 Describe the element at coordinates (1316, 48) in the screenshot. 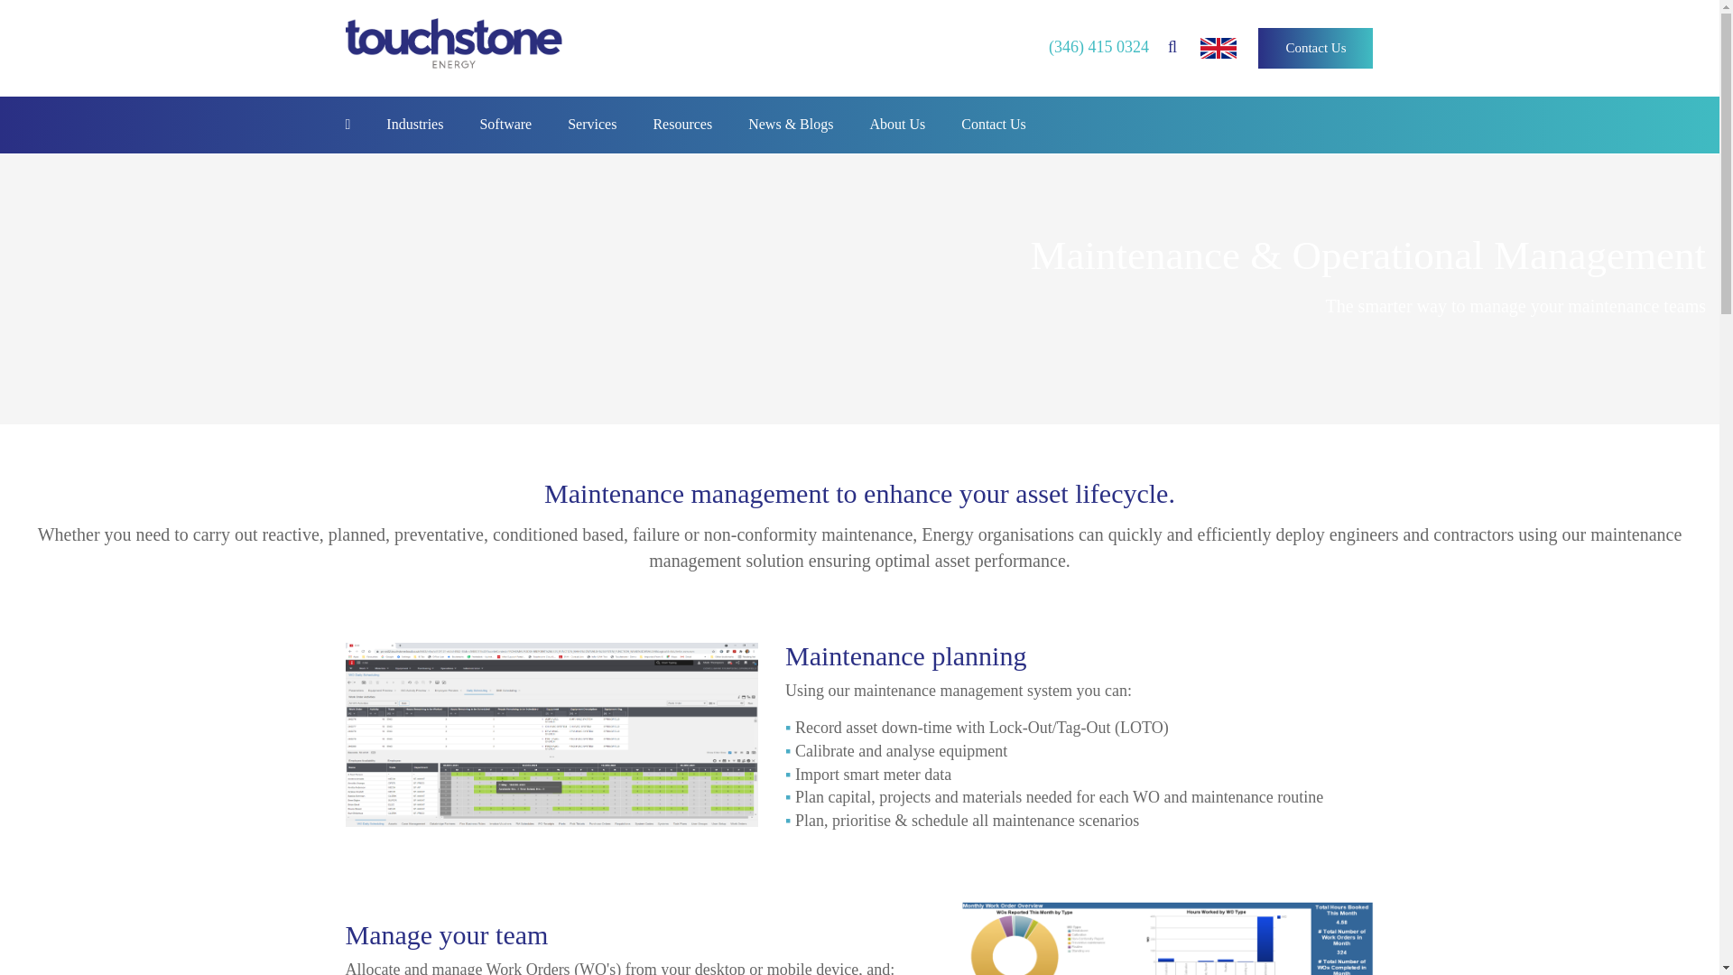

I see `Contact Us` at that location.